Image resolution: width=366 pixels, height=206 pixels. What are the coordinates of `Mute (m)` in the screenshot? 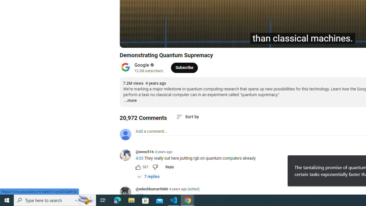 It's located at (157, 41).